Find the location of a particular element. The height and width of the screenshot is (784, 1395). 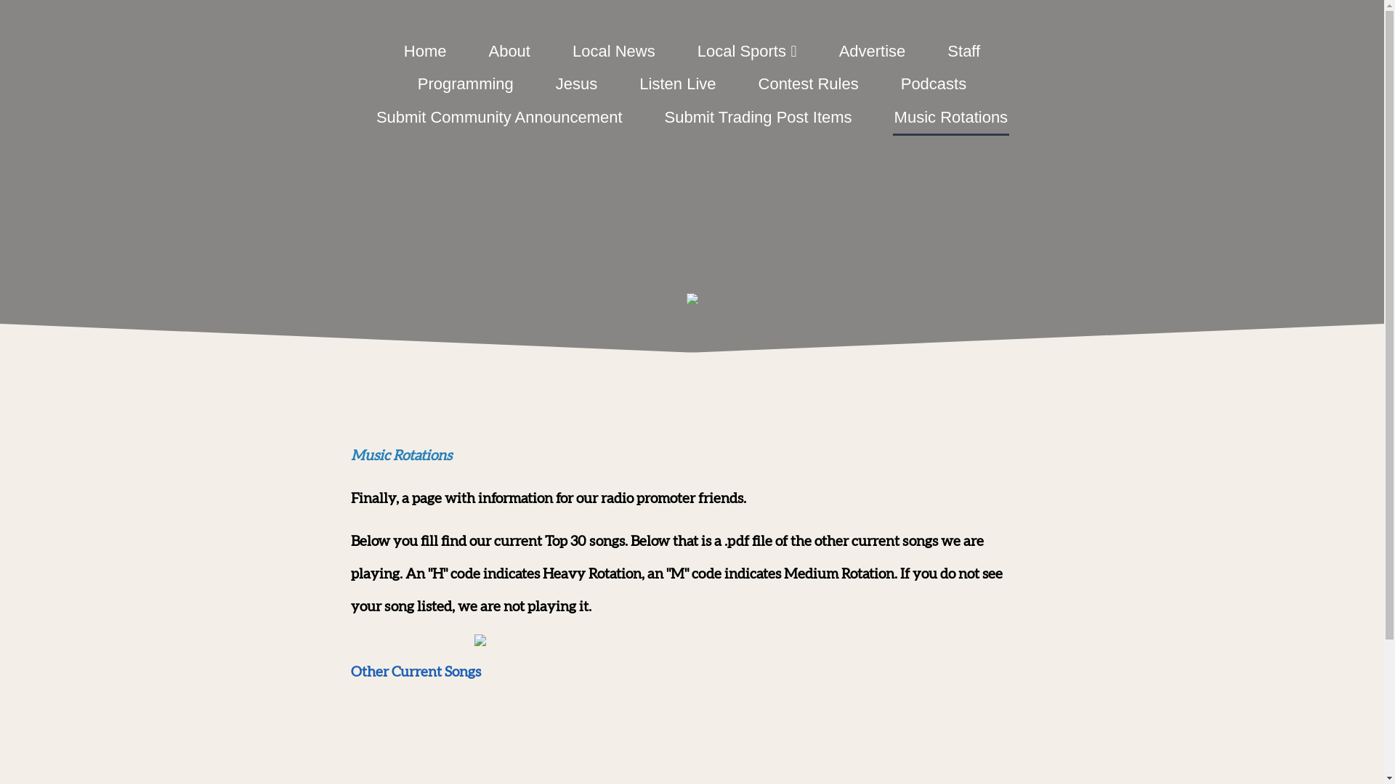

Podcasts is located at coordinates (934, 84).